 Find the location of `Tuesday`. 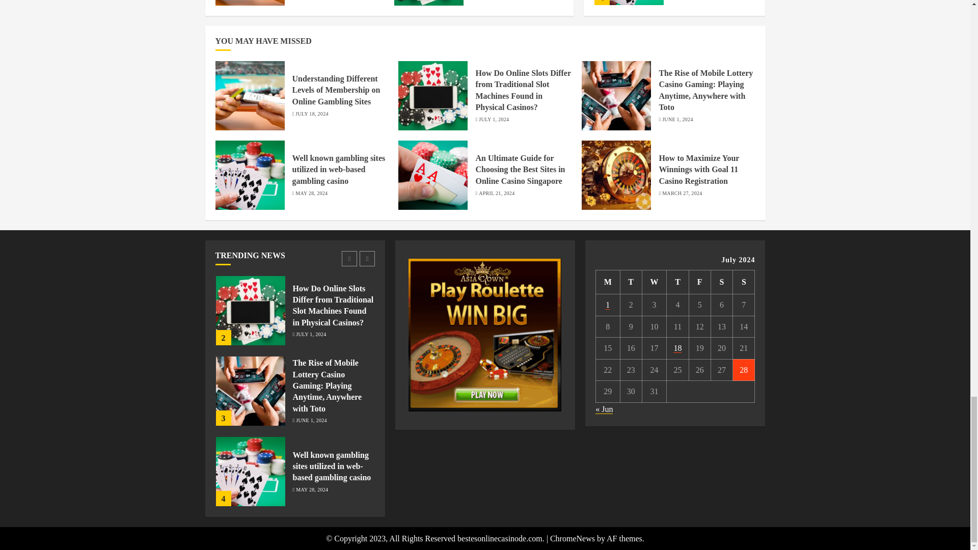

Tuesday is located at coordinates (631, 282).